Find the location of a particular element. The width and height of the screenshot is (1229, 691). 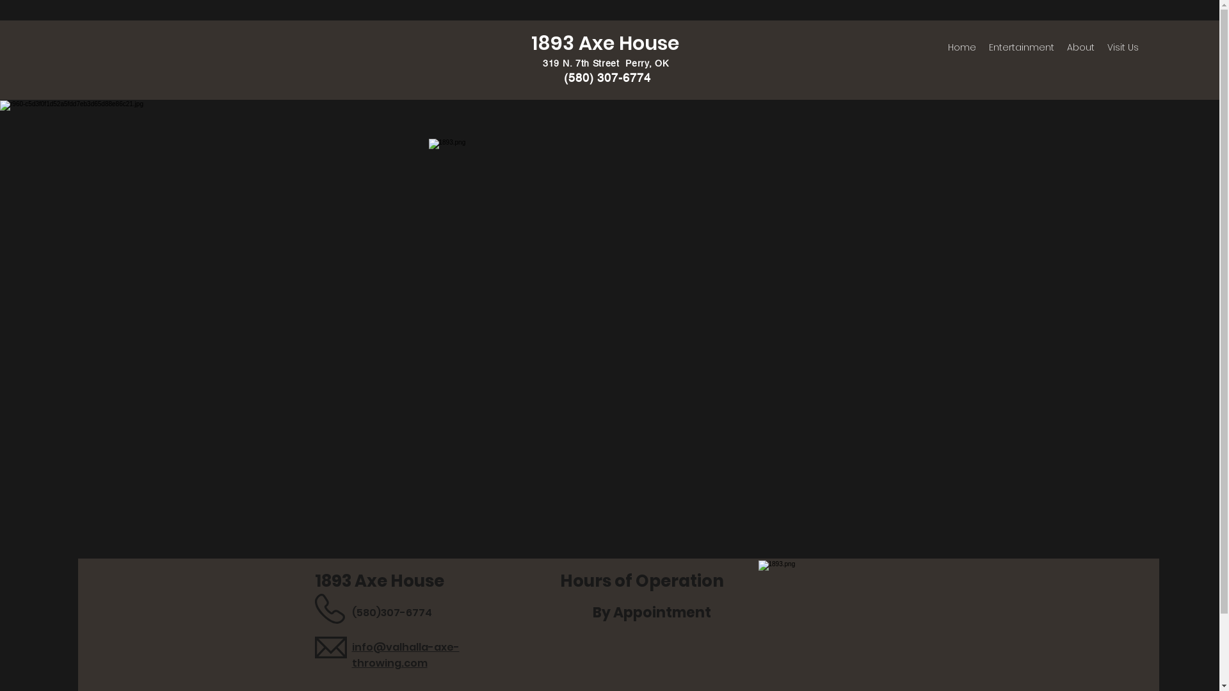

About is located at coordinates (1080, 47).